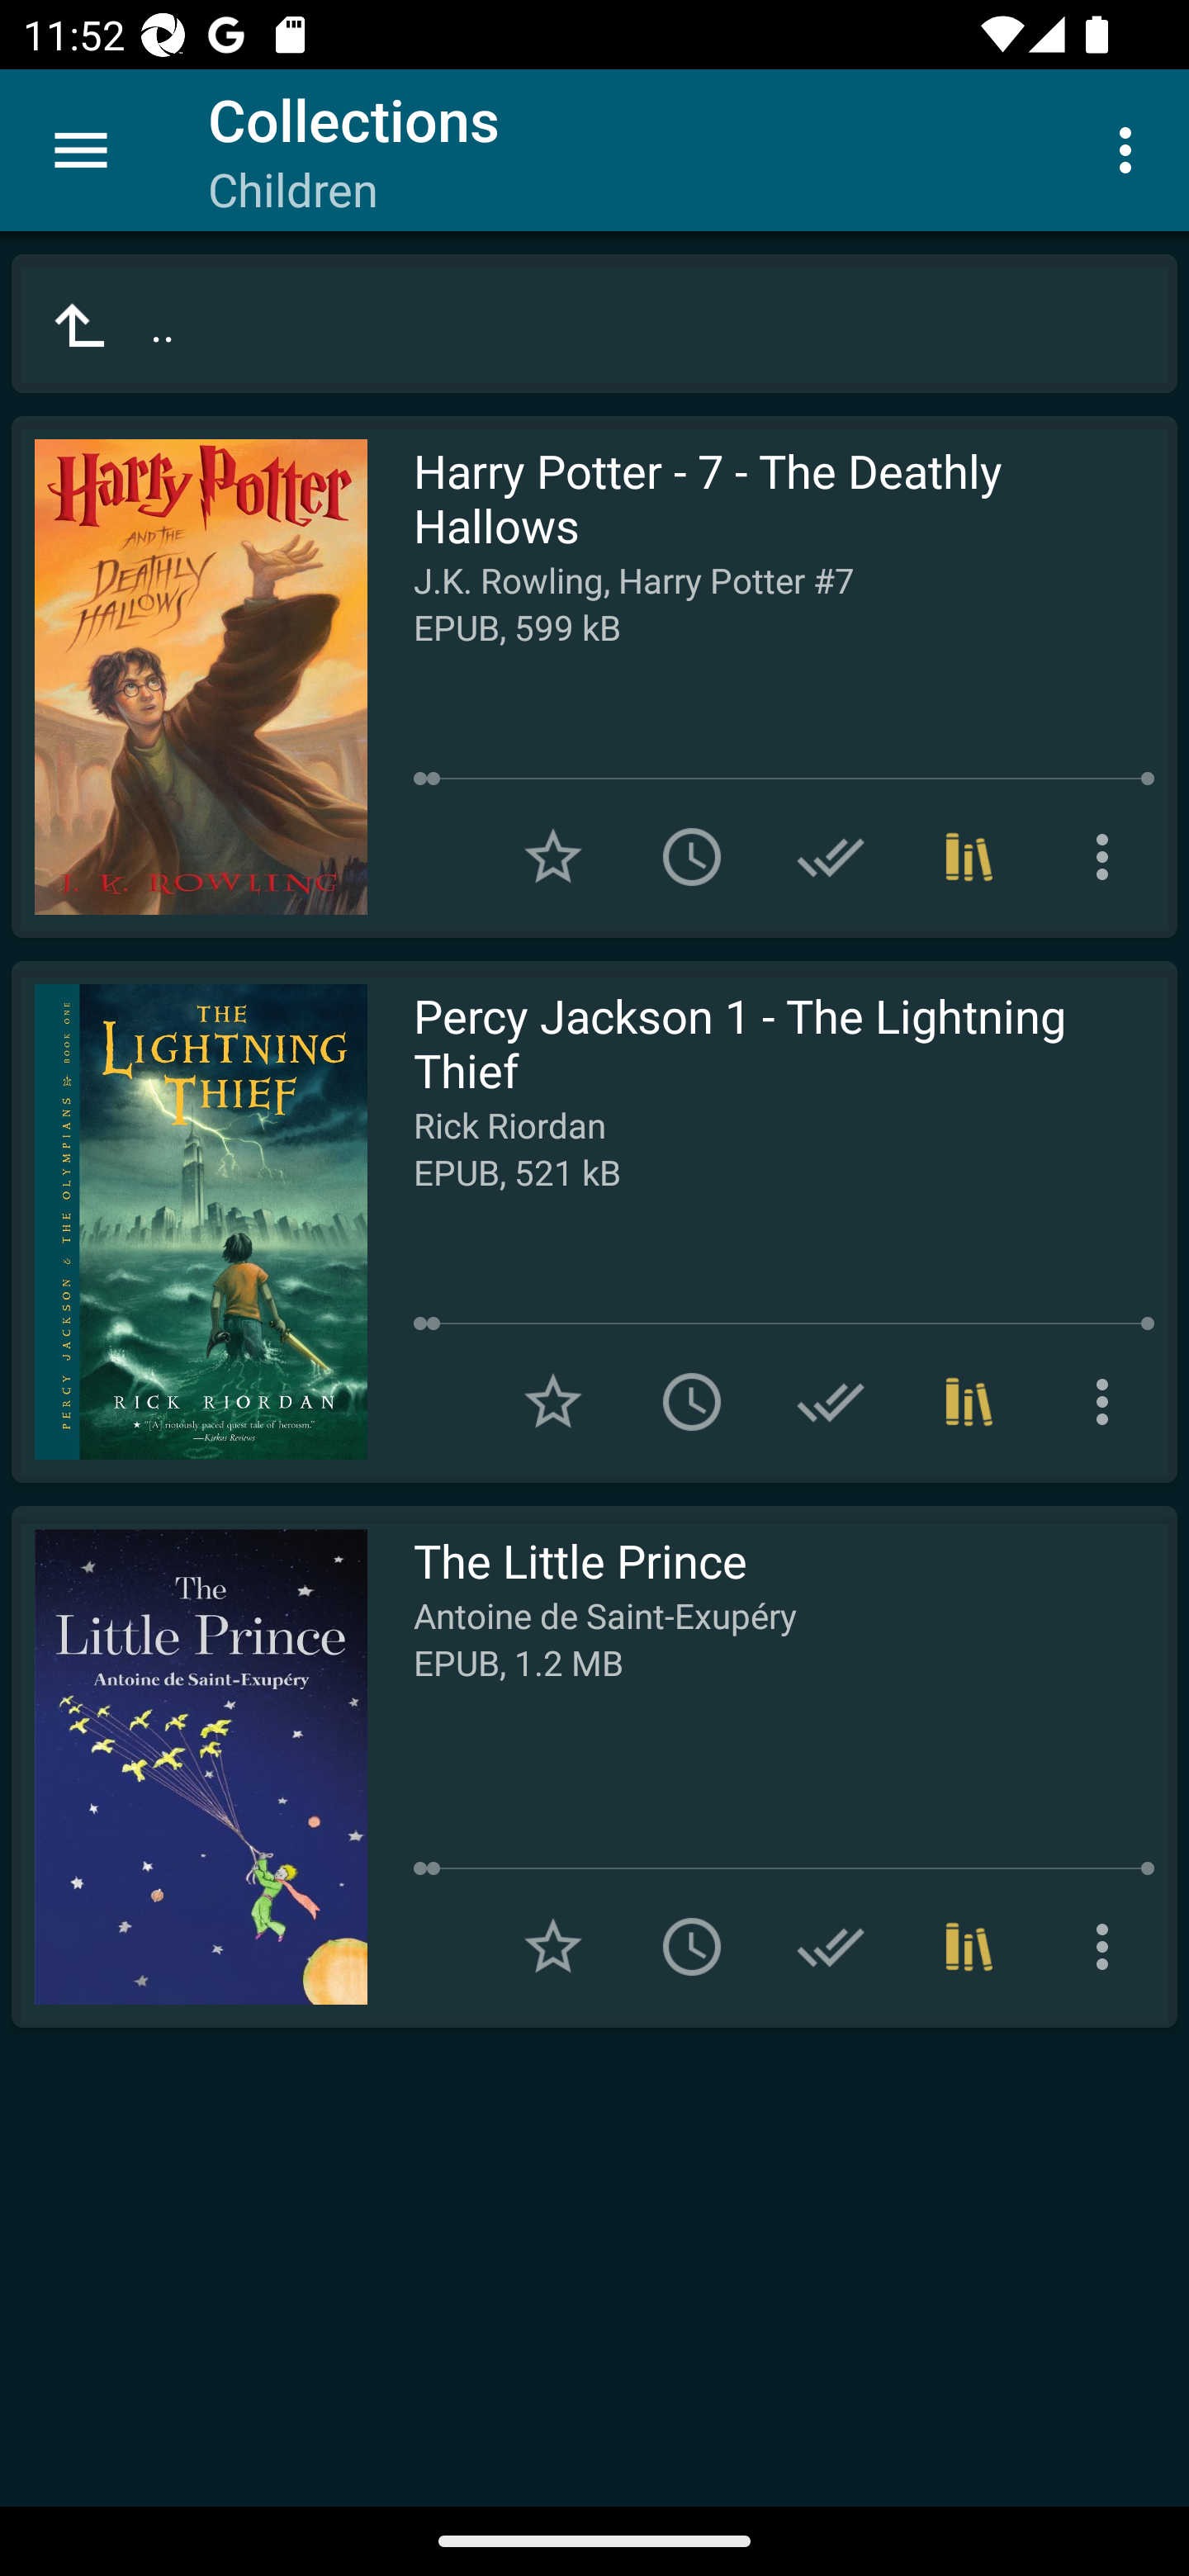 The width and height of the screenshot is (1189, 2576). Describe the element at coordinates (594, 324) in the screenshot. I see `..` at that location.